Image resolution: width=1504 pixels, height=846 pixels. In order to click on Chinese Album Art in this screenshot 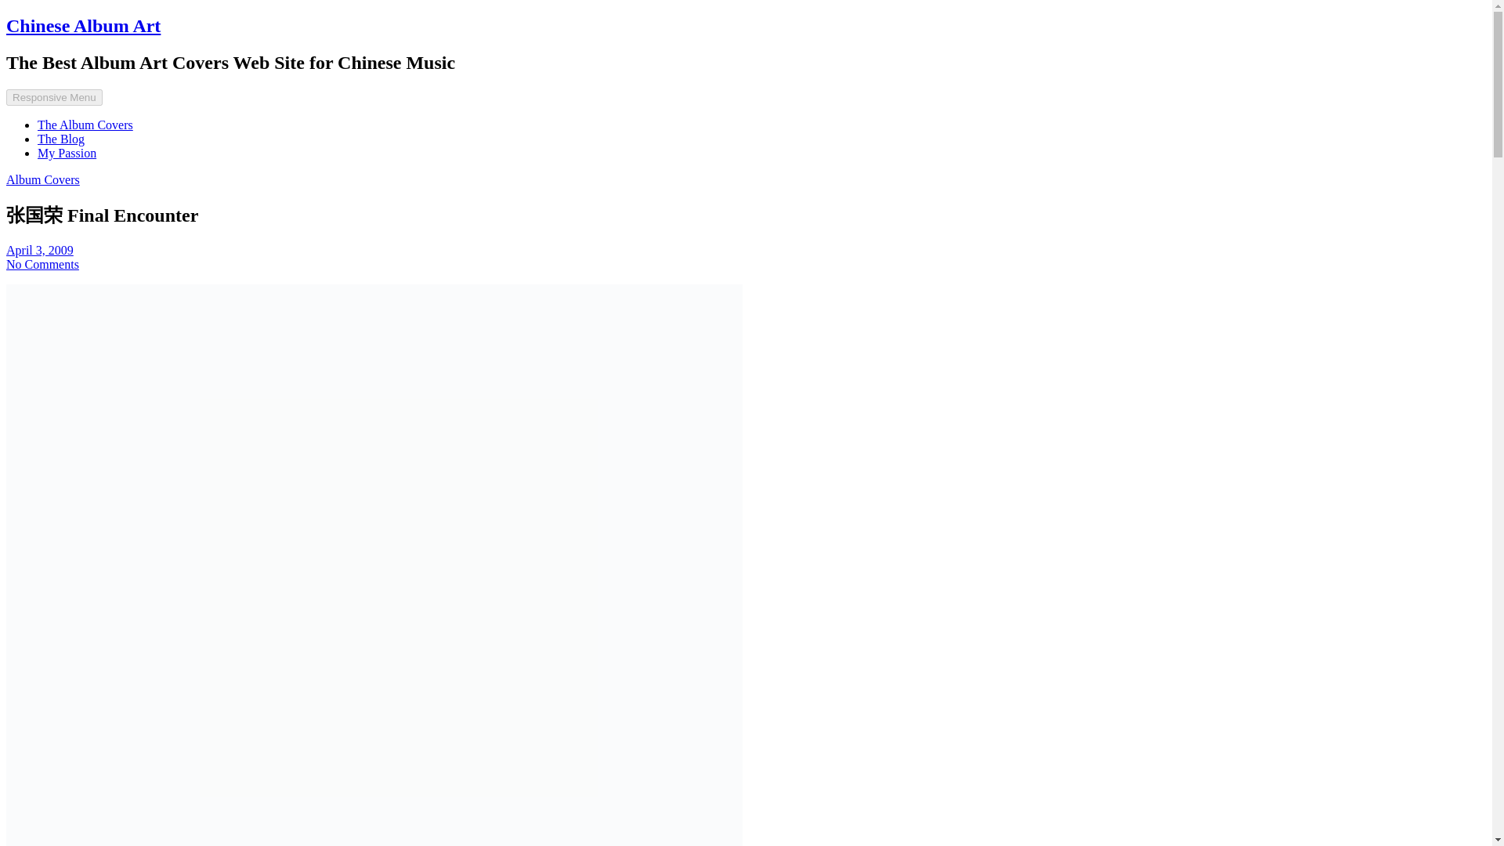, I will do `click(83, 26)`.